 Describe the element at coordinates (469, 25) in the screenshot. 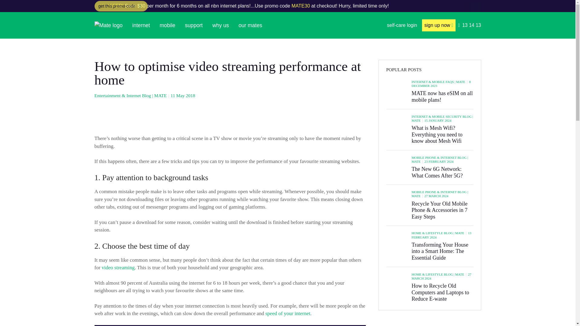

I see `13 14 13` at that location.